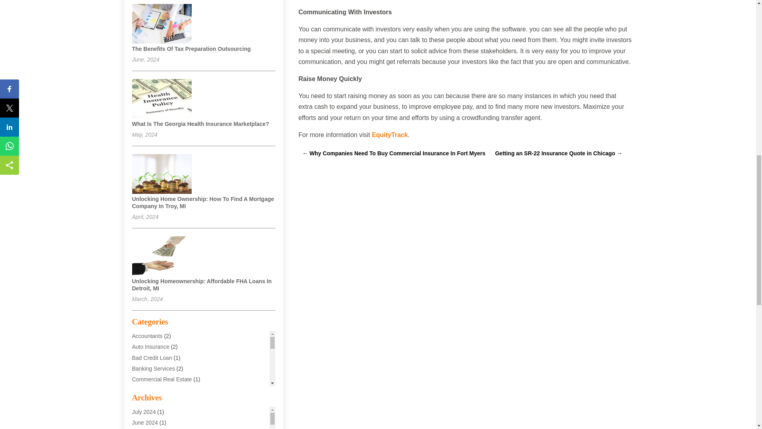 This screenshot has width=762, height=429. I want to click on Banking Services, so click(153, 369).